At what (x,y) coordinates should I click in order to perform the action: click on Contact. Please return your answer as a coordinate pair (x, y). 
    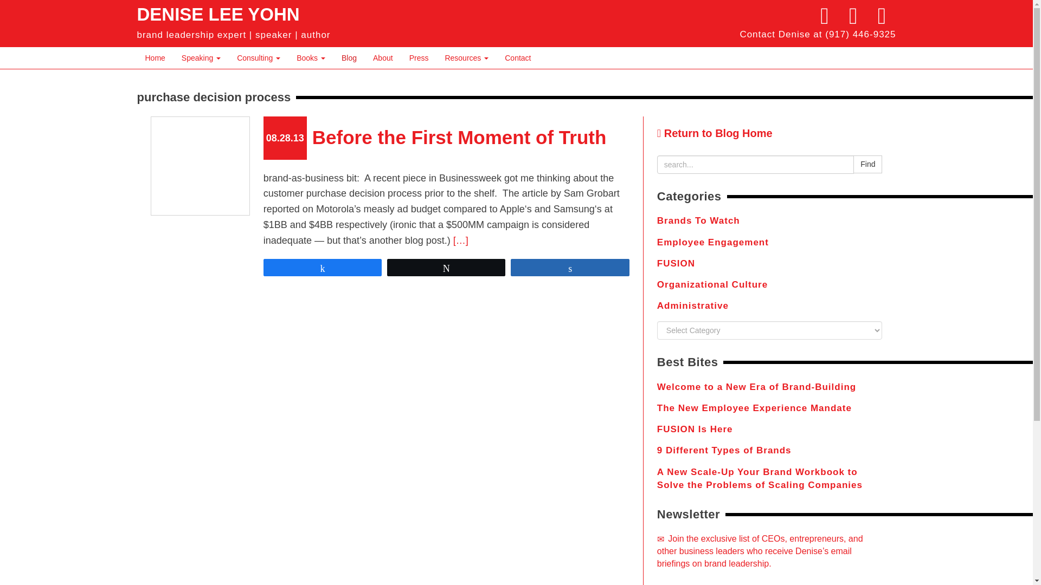
    Looking at the image, I should click on (517, 58).